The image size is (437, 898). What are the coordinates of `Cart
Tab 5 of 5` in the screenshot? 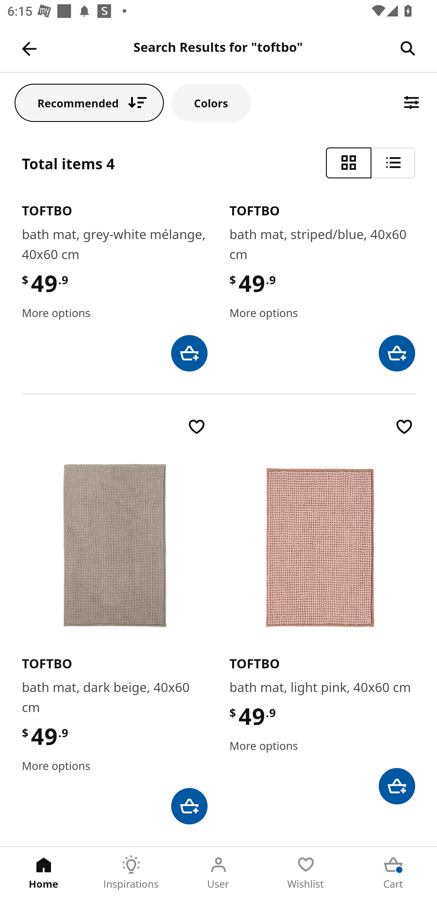 It's located at (393, 873).